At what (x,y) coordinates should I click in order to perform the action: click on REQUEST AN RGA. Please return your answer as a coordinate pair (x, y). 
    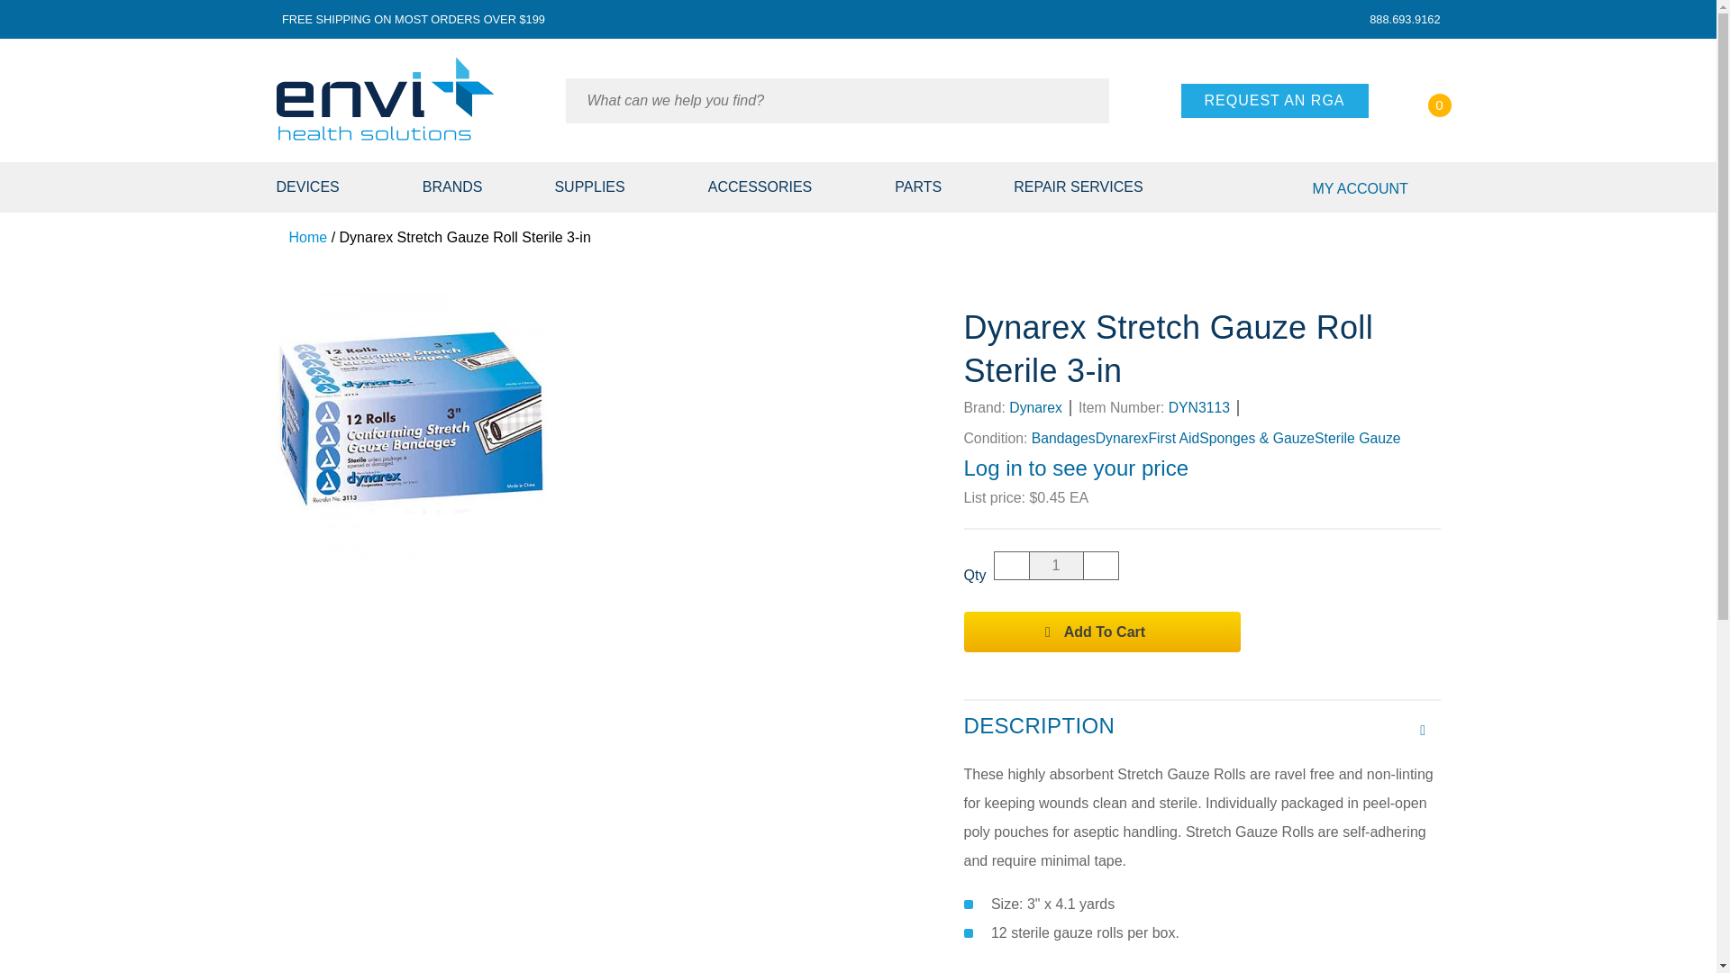
    Looking at the image, I should click on (1274, 100).